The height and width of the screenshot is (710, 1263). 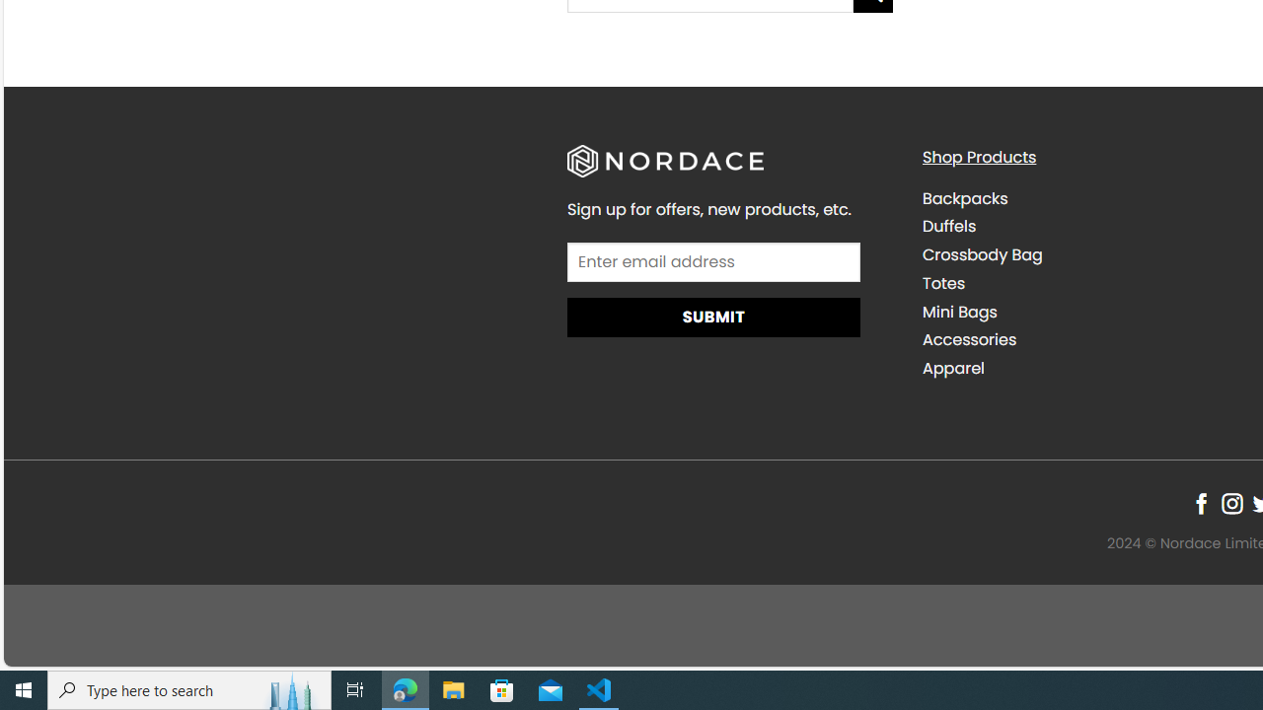 I want to click on Submit, so click(x=712, y=317).